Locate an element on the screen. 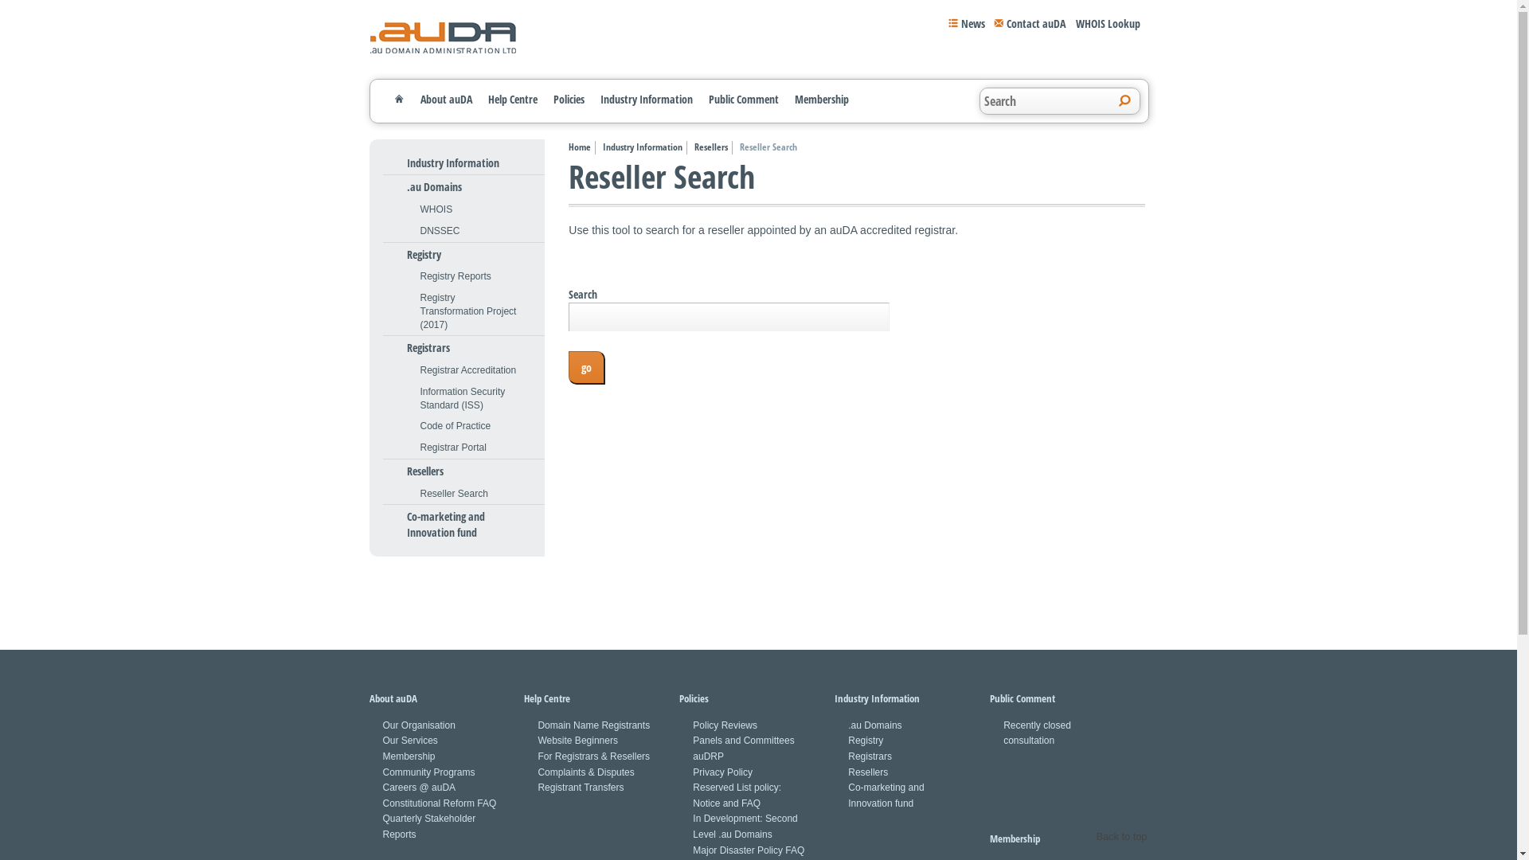 Image resolution: width=1529 pixels, height=860 pixels. Registrars is located at coordinates (870, 756).